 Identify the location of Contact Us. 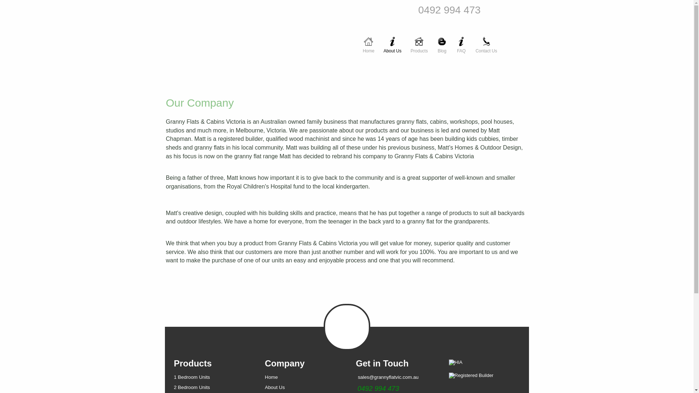
(486, 41).